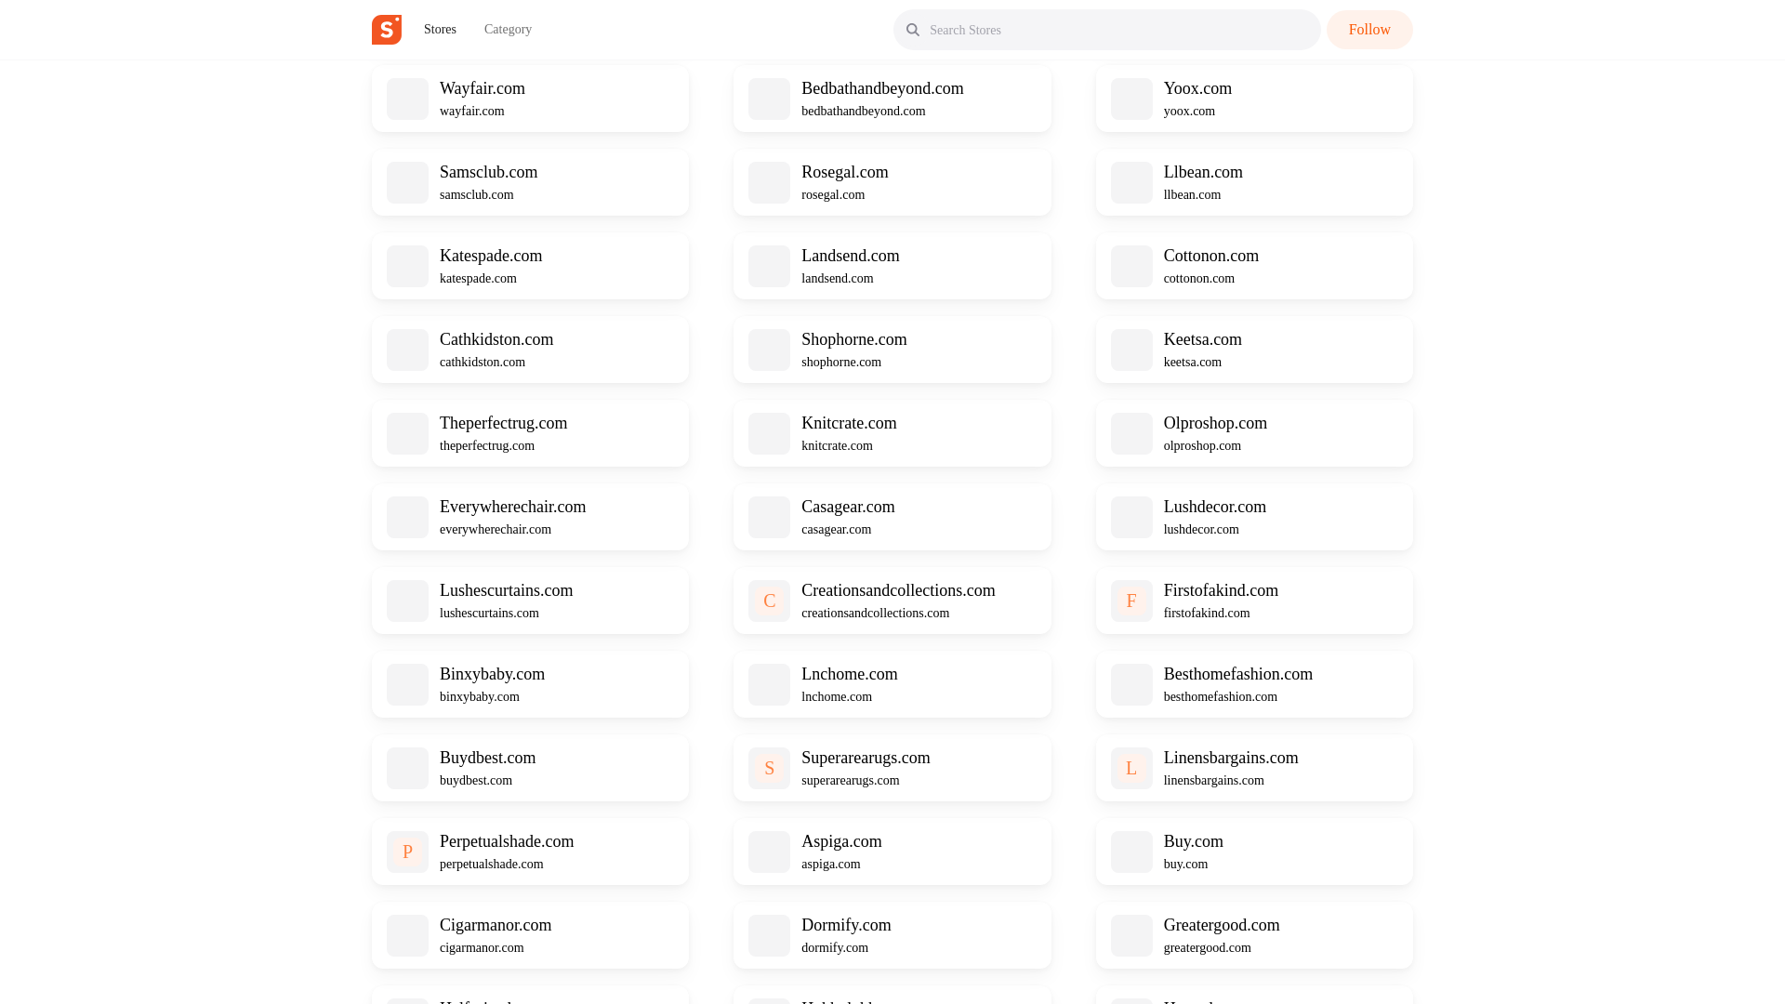  What do you see at coordinates (496, 338) in the screenshot?
I see `Cathkidston.com` at bounding box center [496, 338].